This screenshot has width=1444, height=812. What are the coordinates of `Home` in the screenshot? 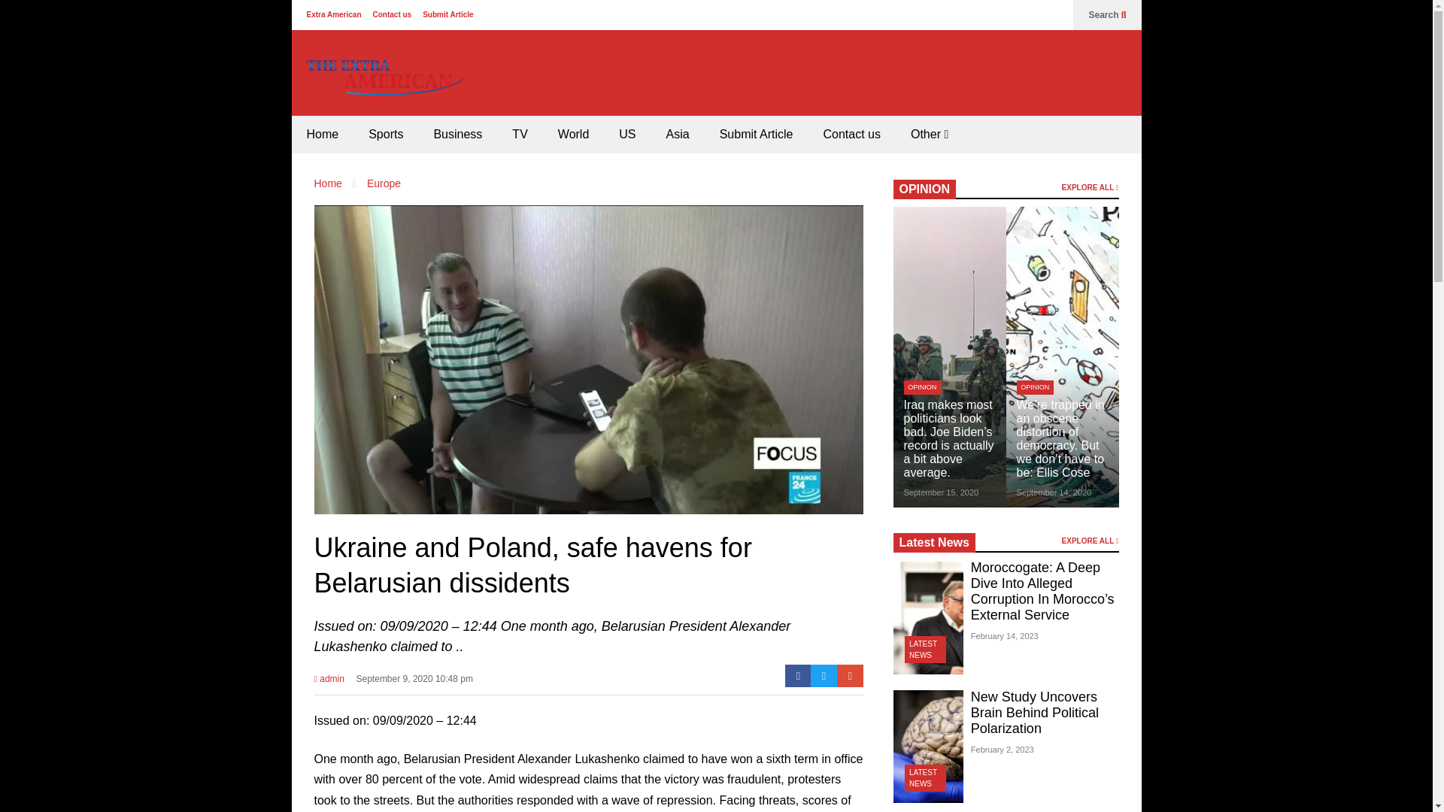 It's located at (322, 135).